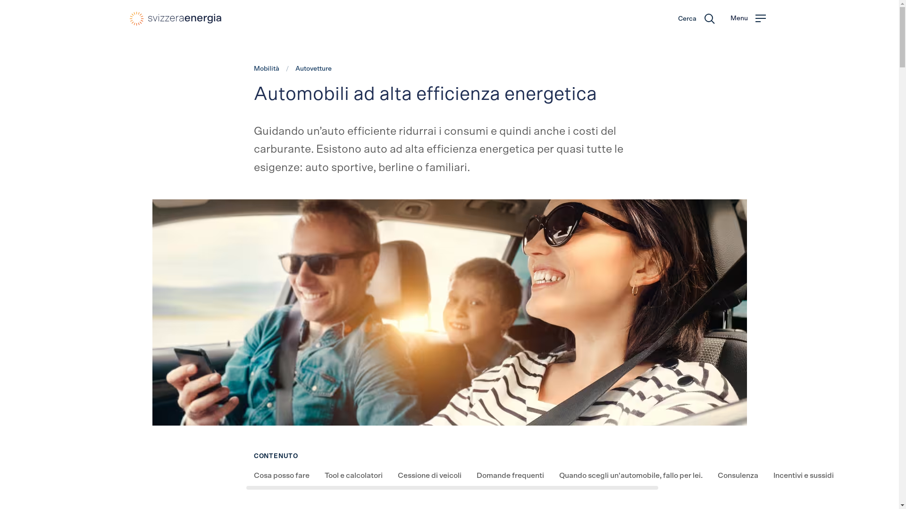  Describe the element at coordinates (696, 19) in the screenshot. I see `Cerca` at that location.